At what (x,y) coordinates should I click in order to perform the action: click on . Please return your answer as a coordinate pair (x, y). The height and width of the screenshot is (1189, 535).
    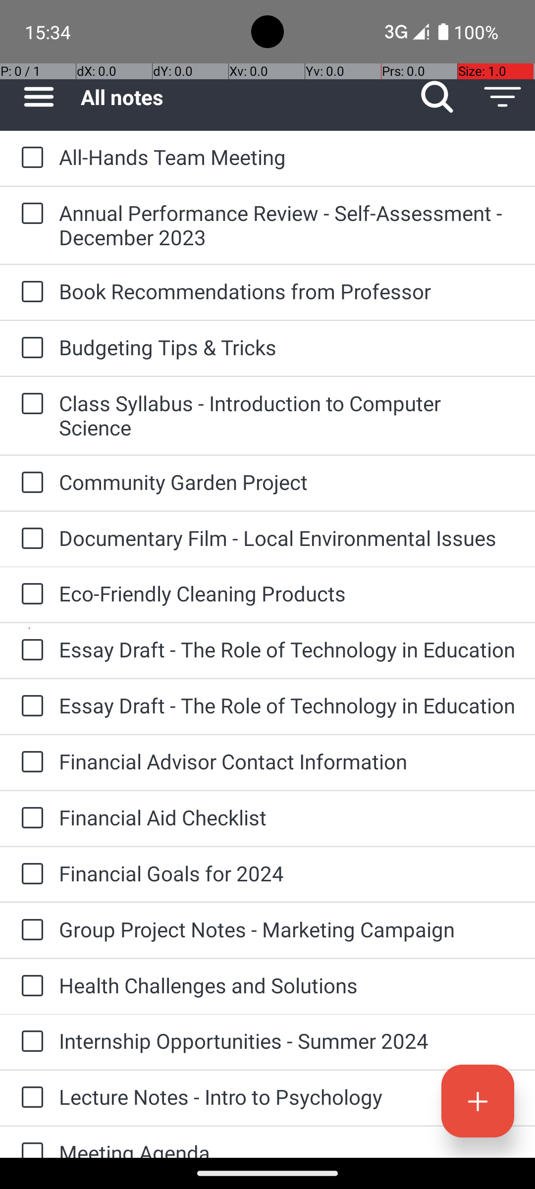
    Looking at the image, I should click on (502, 97).